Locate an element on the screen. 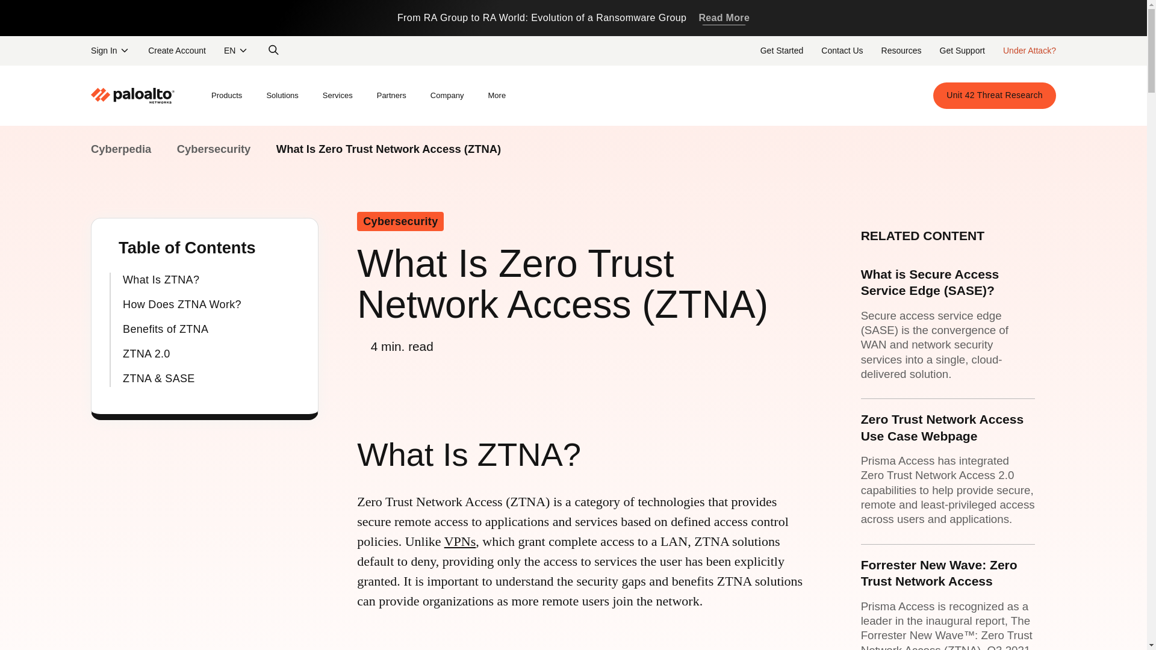 Image resolution: width=1156 pixels, height=650 pixels. Read More is located at coordinates (724, 18).